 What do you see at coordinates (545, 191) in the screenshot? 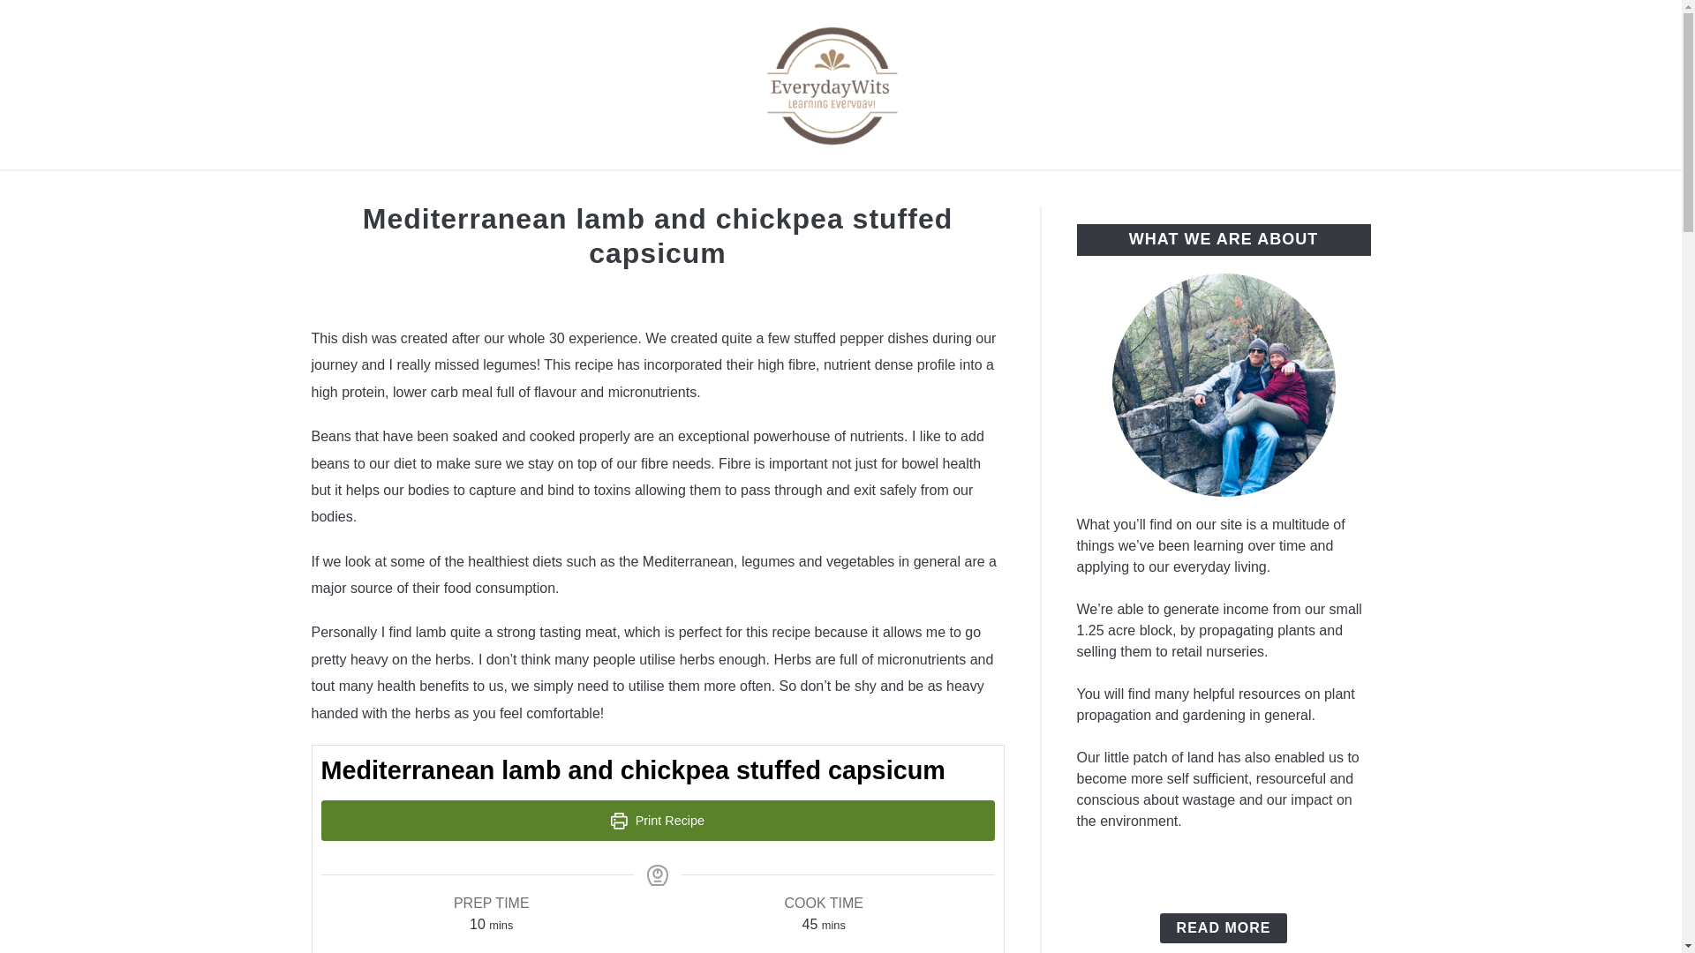
I see `ABOUT US` at bounding box center [545, 191].